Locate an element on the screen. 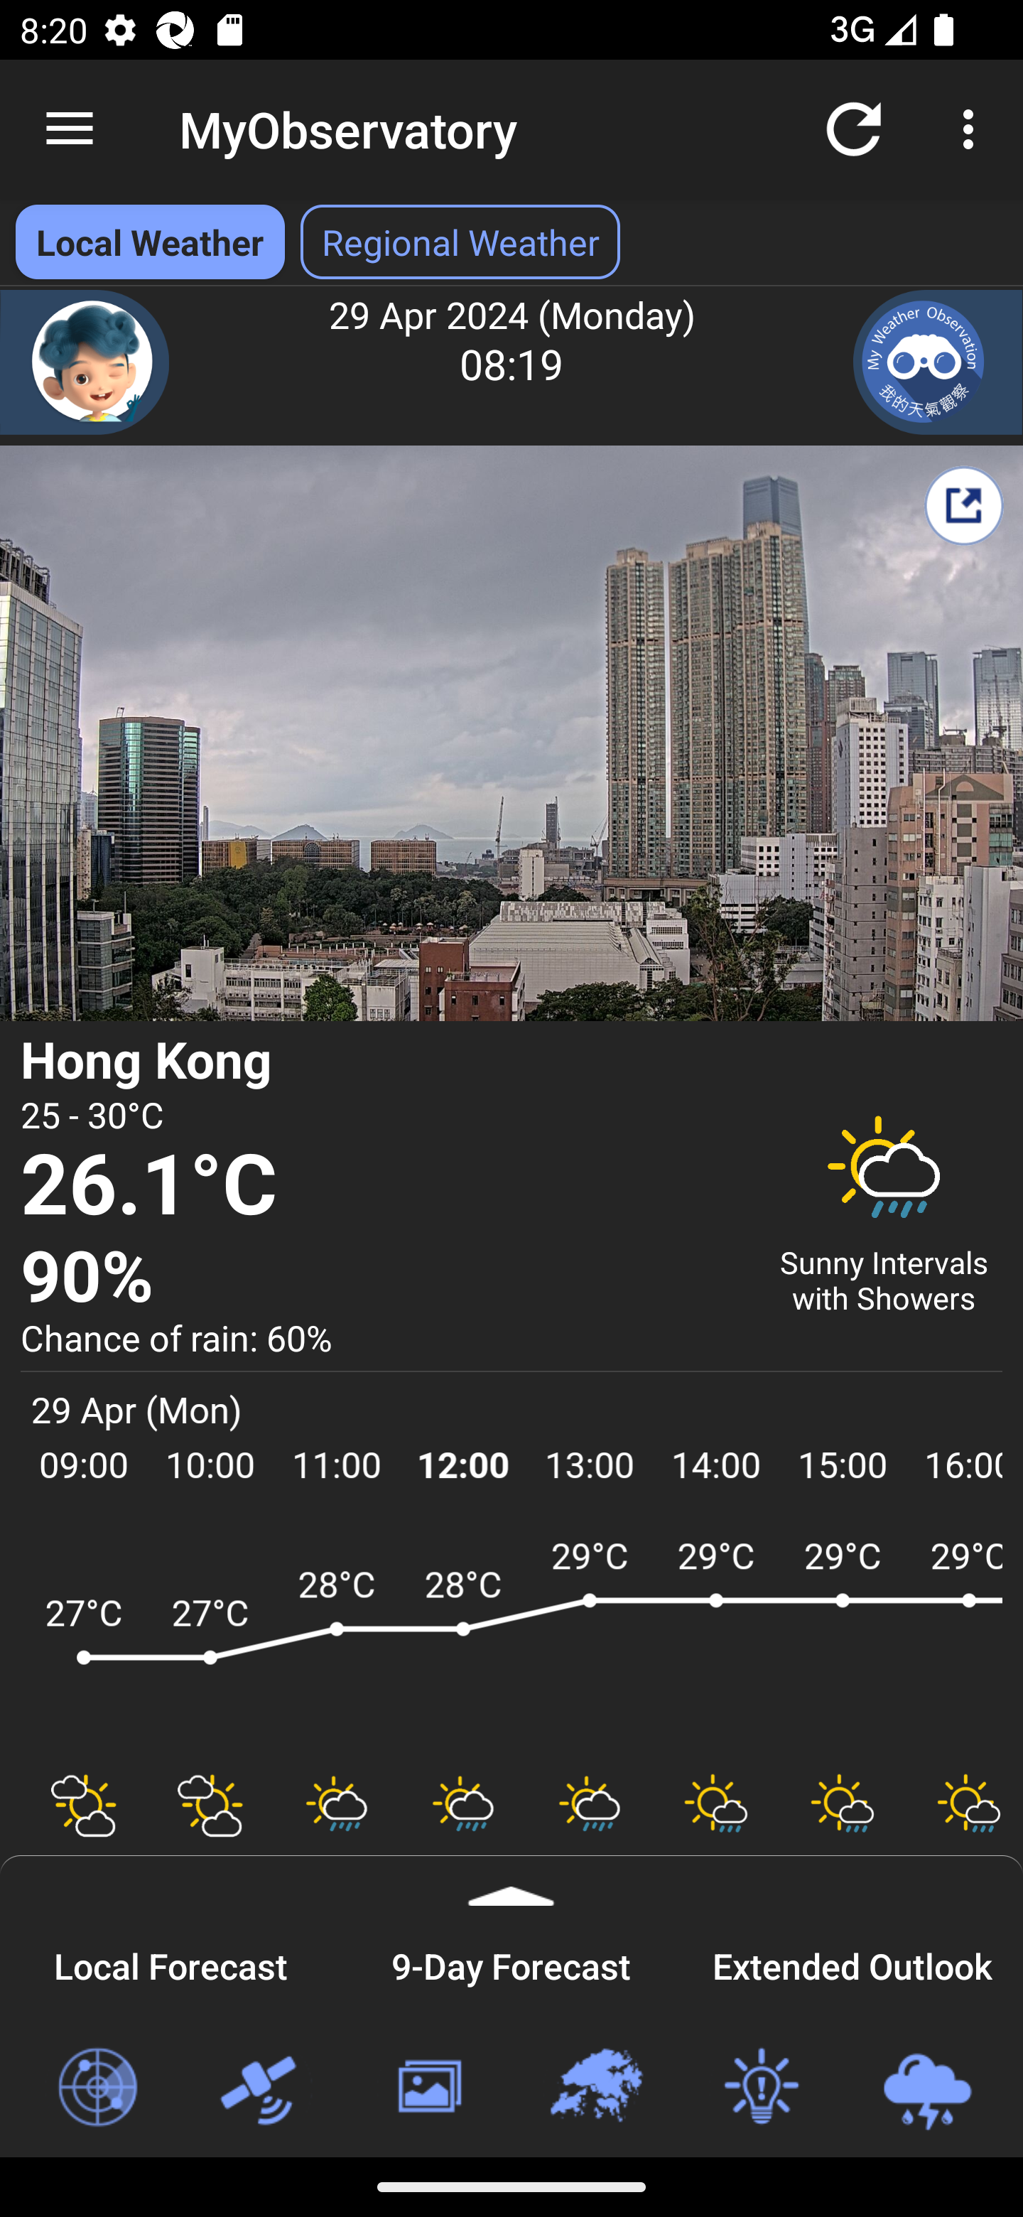  26.1°C Temperature
26.1 degree Celsius is located at coordinates (382, 1187).